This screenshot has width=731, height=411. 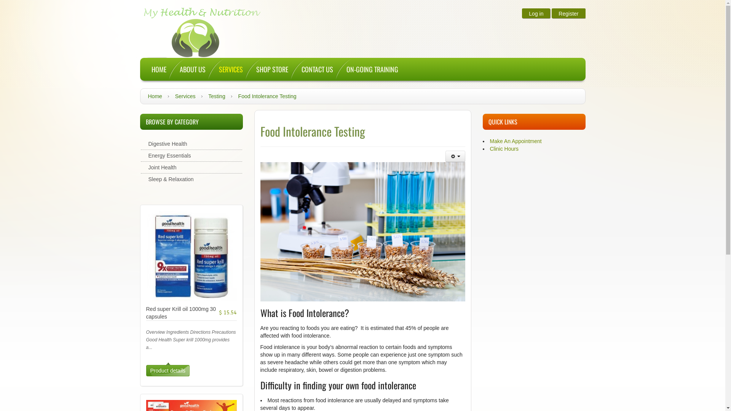 I want to click on ABOUT US, so click(x=188, y=69).